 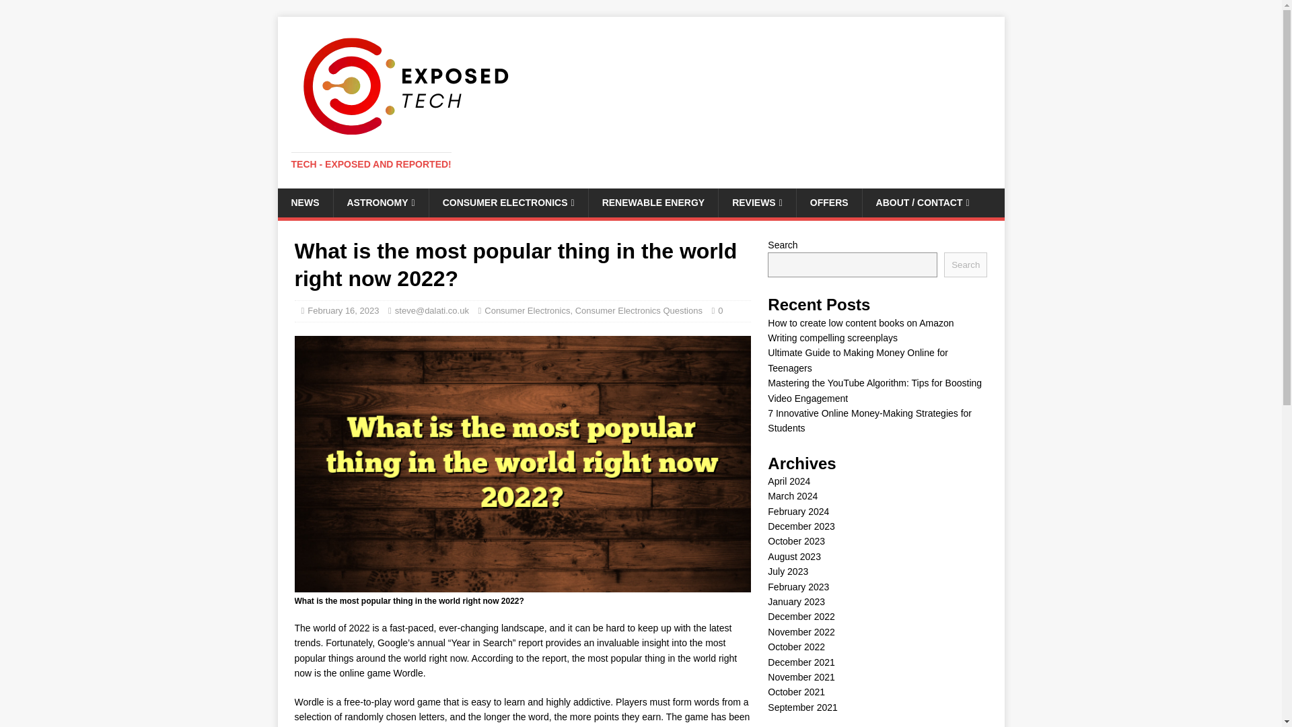 What do you see at coordinates (828, 202) in the screenshot?
I see `OFFERS` at bounding box center [828, 202].